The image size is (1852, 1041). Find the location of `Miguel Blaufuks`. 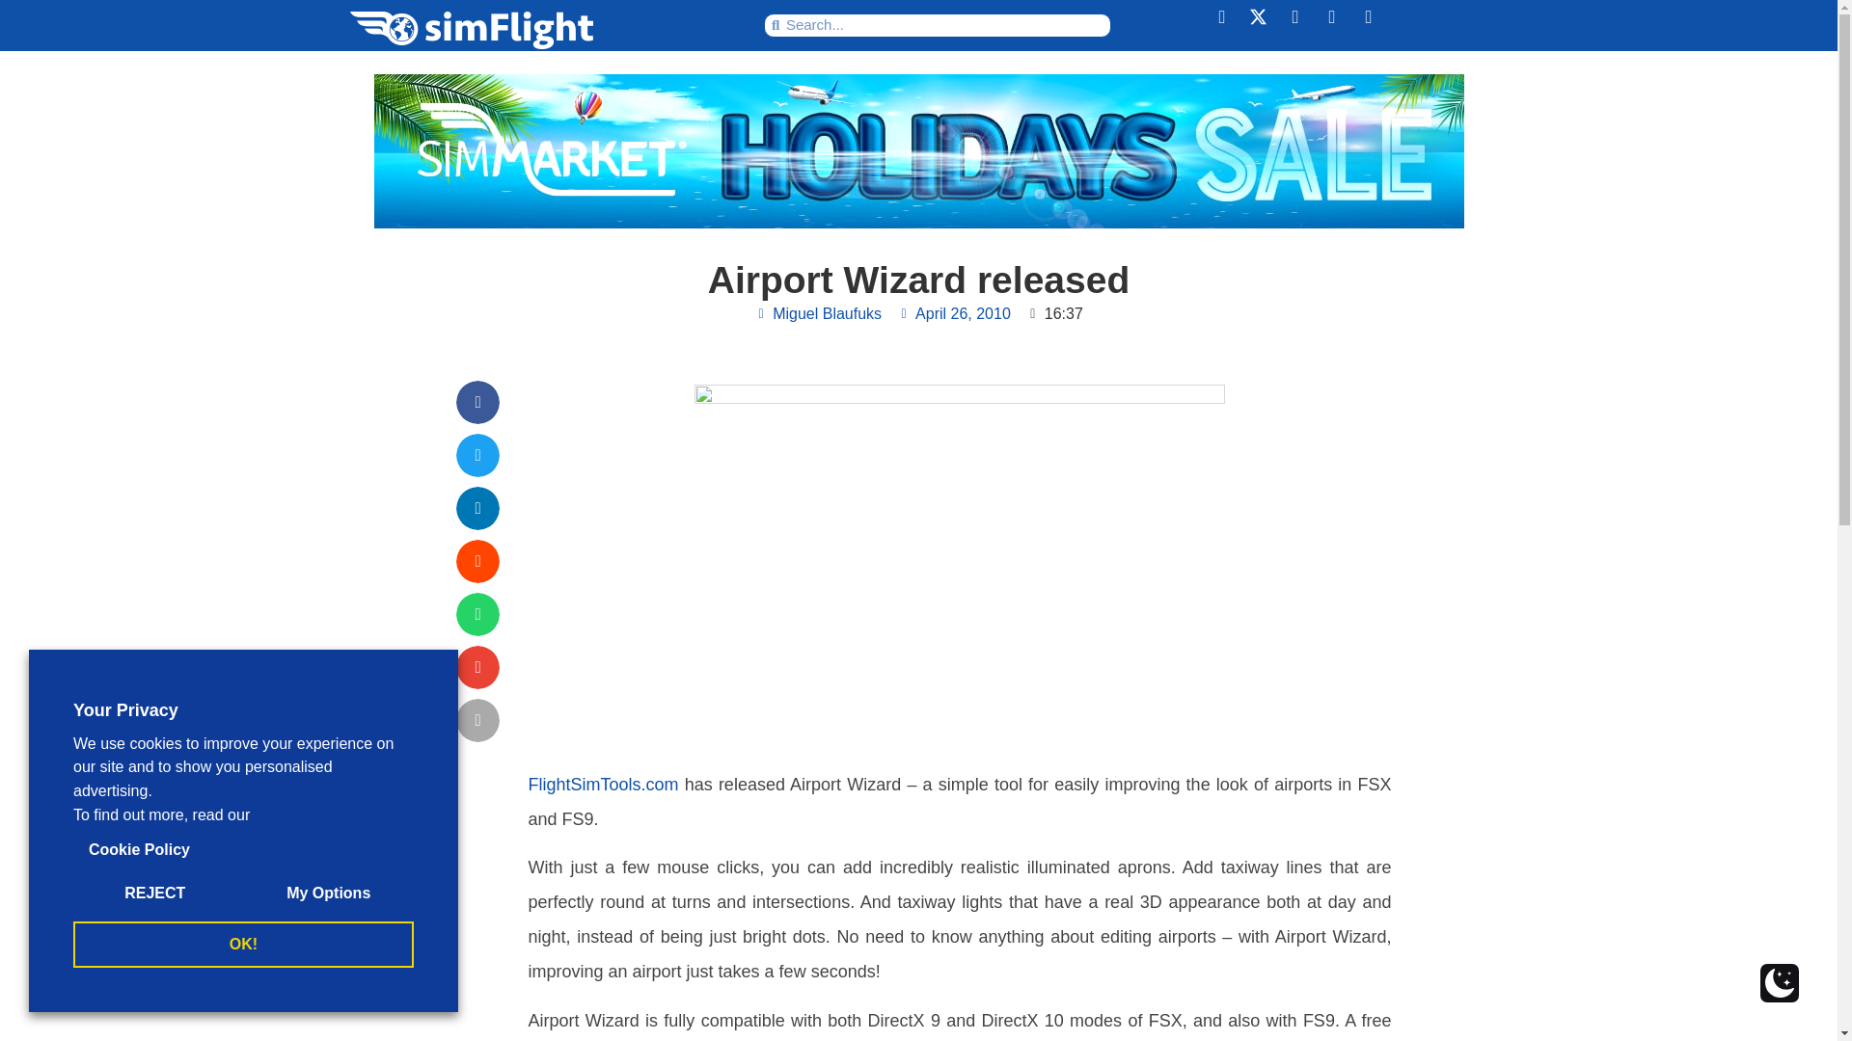

Miguel Blaufuks is located at coordinates (817, 314).